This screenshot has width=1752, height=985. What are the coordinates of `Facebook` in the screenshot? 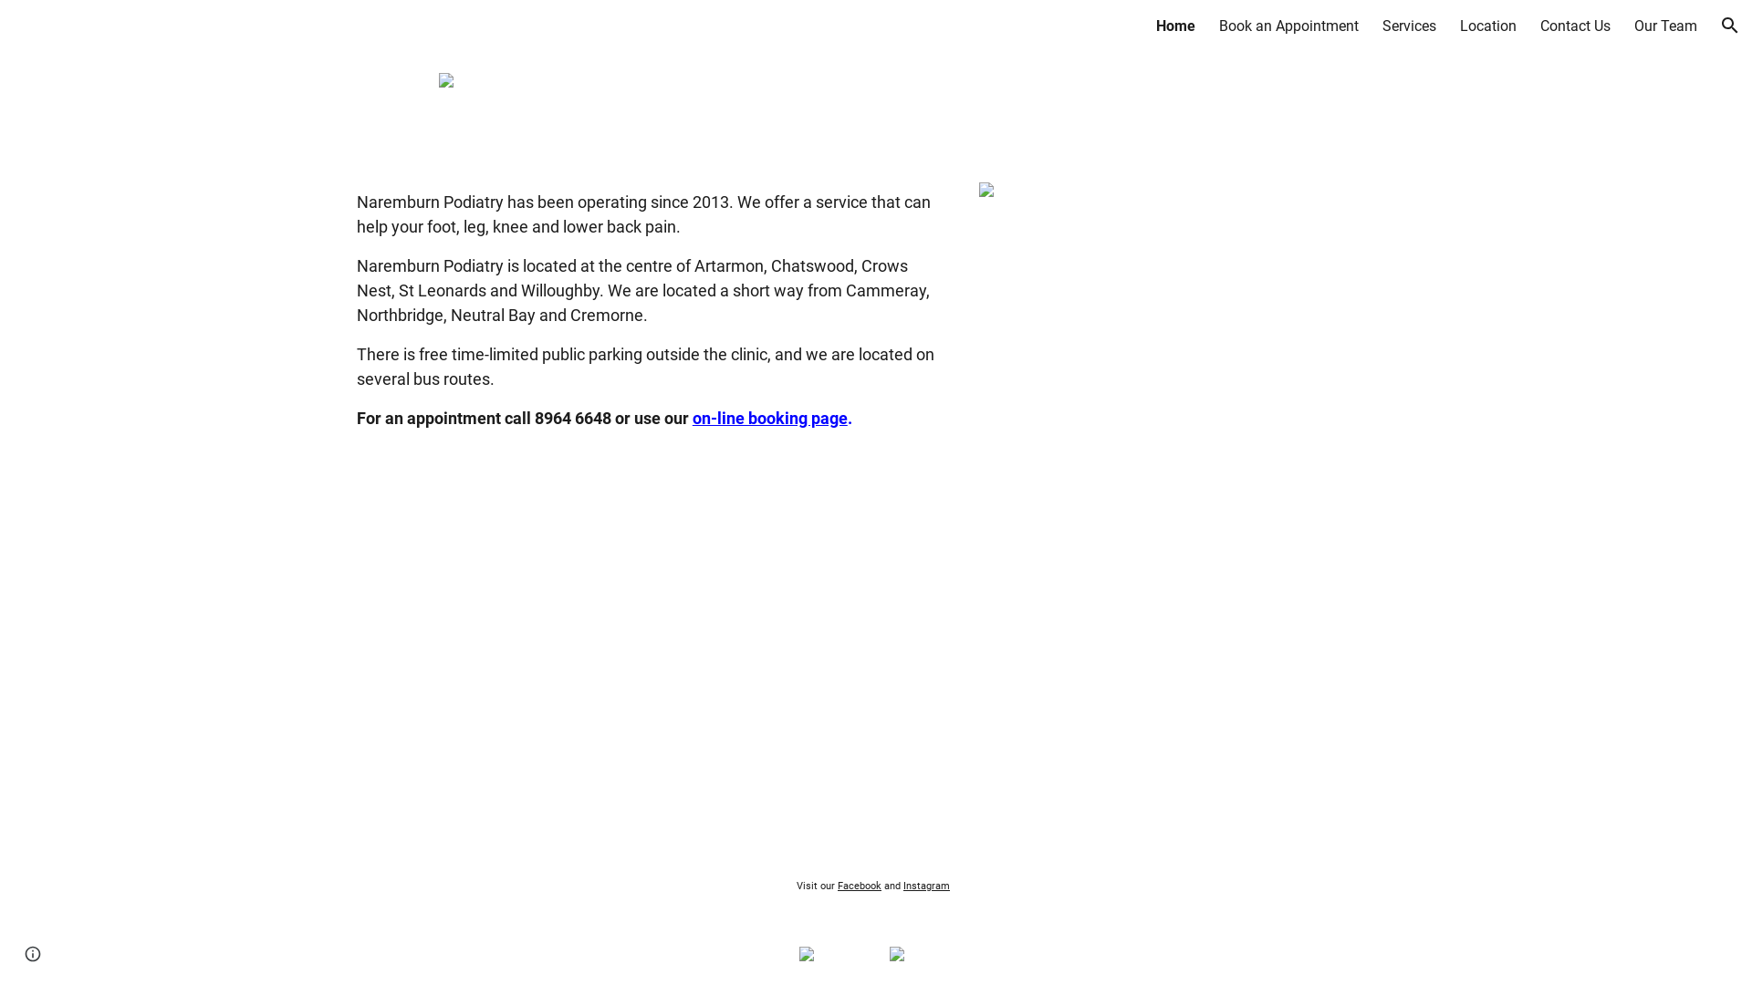 It's located at (858, 885).